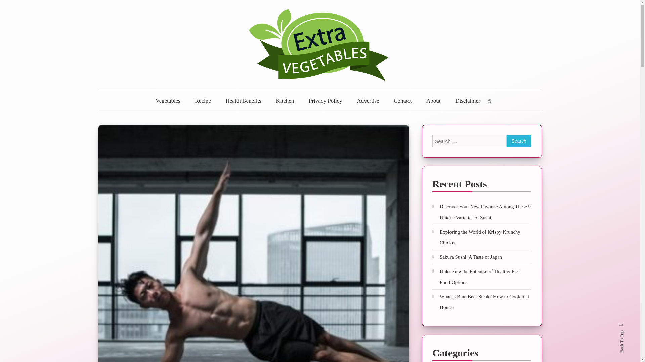 This screenshot has width=645, height=362. What do you see at coordinates (161, 95) in the screenshot?
I see `Extra Vegetables` at bounding box center [161, 95].